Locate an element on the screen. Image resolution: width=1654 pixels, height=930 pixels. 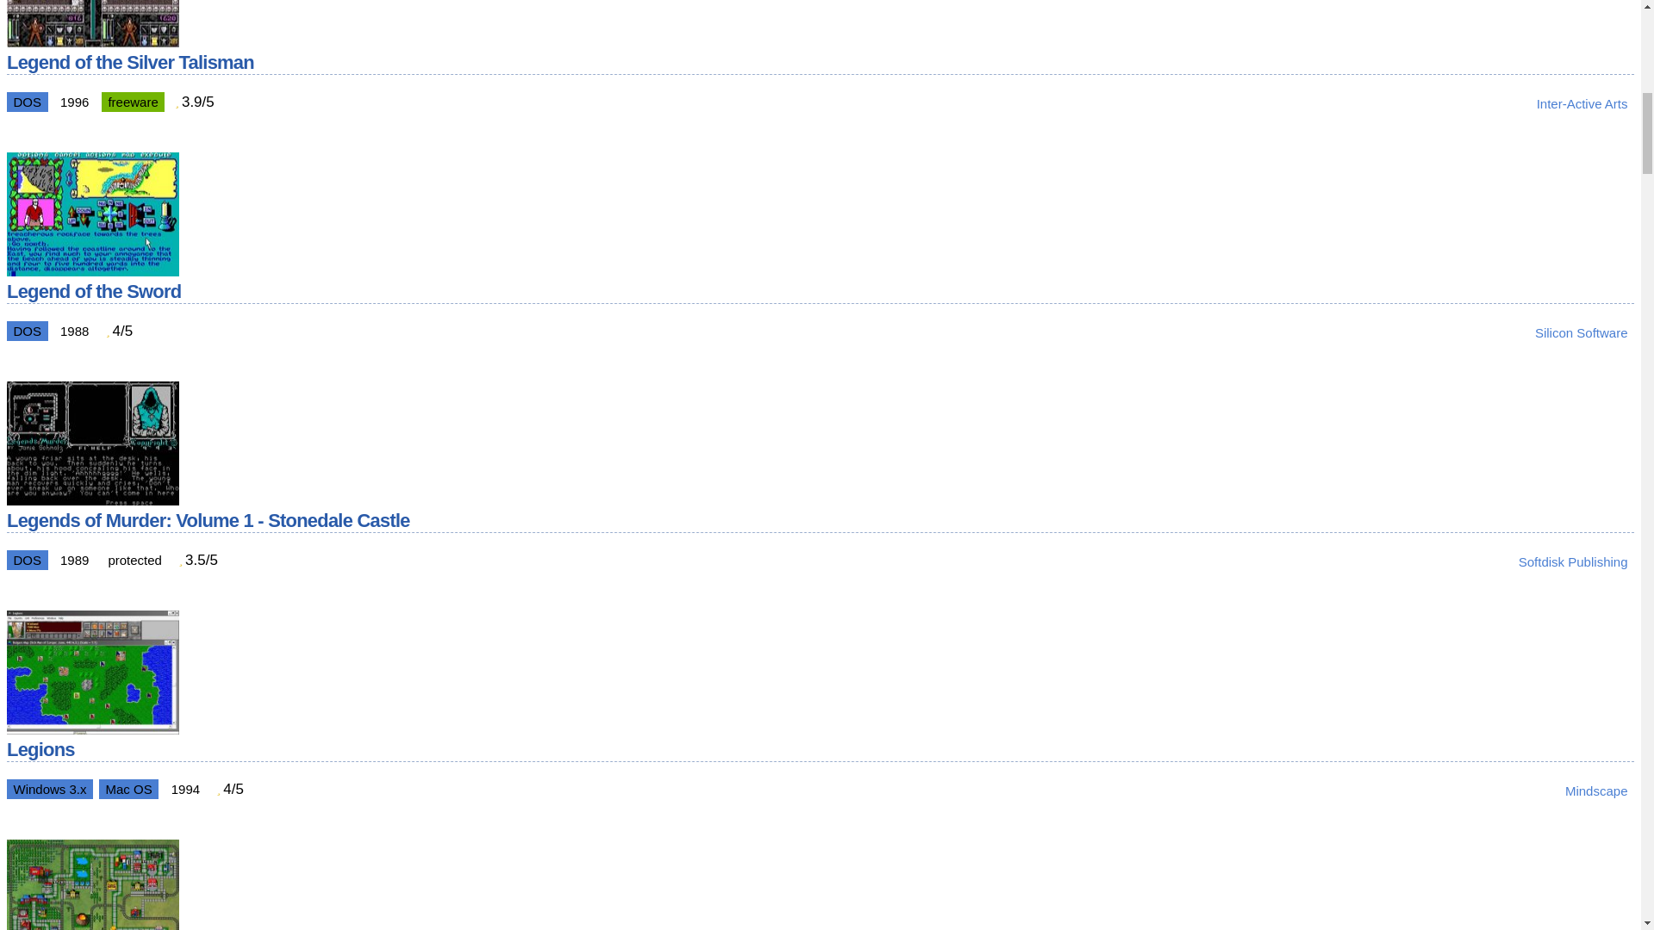
Legends of Murder: Volume 1 - Stonedale Castle is located at coordinates (92, 500).